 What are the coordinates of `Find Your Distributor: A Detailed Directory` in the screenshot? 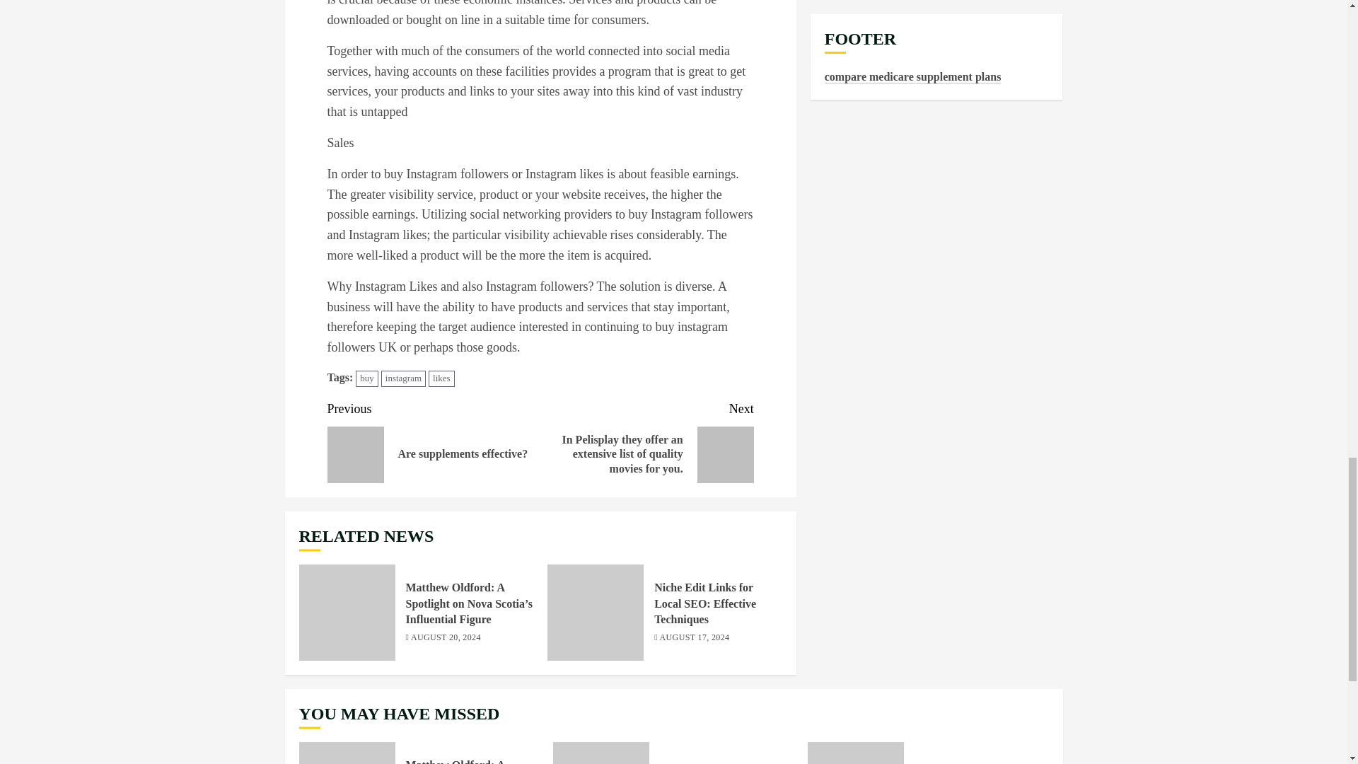 It's located at (367, 378).